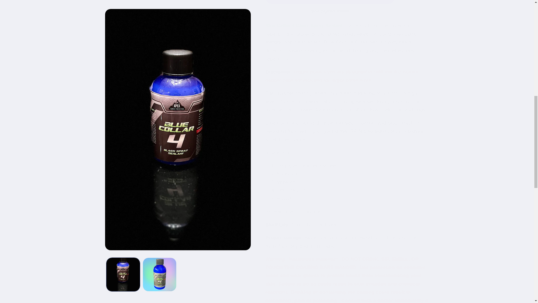 Image resolution: width=538 pixels, height=303 pixels. What do you see at coordinates (178, 13) in the screenshot?
I see `Open media 1 in modal` at bounding box center [178, 13].